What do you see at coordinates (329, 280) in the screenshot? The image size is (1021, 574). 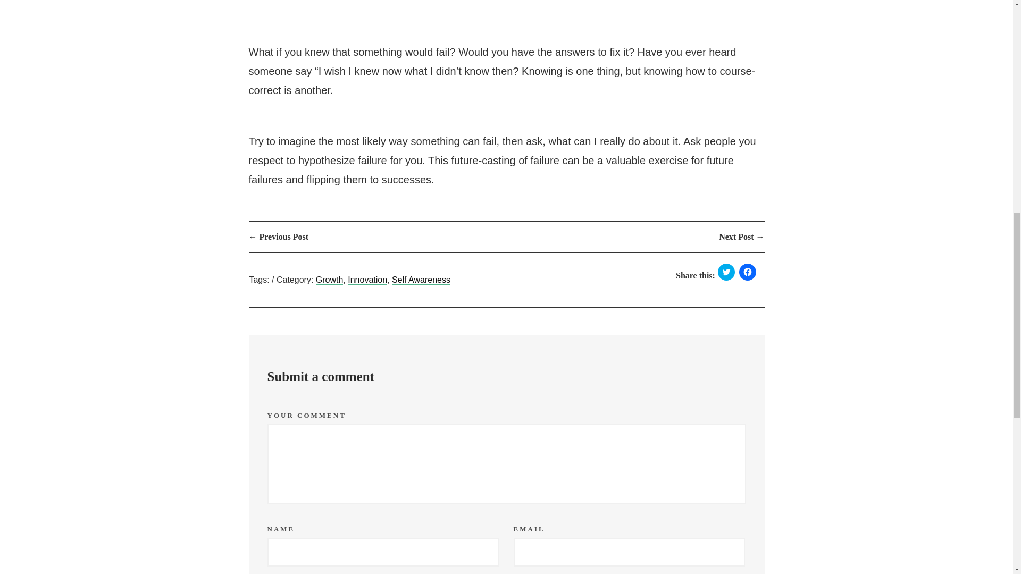 I see `Growth` at bounding box center [329, 280].